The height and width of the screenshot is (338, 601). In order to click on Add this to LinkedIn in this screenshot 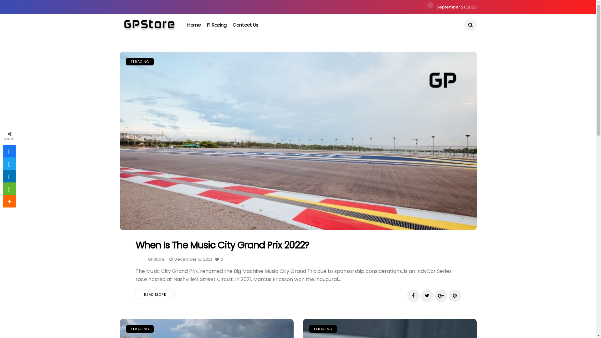, I will do `click(9, 176)`.